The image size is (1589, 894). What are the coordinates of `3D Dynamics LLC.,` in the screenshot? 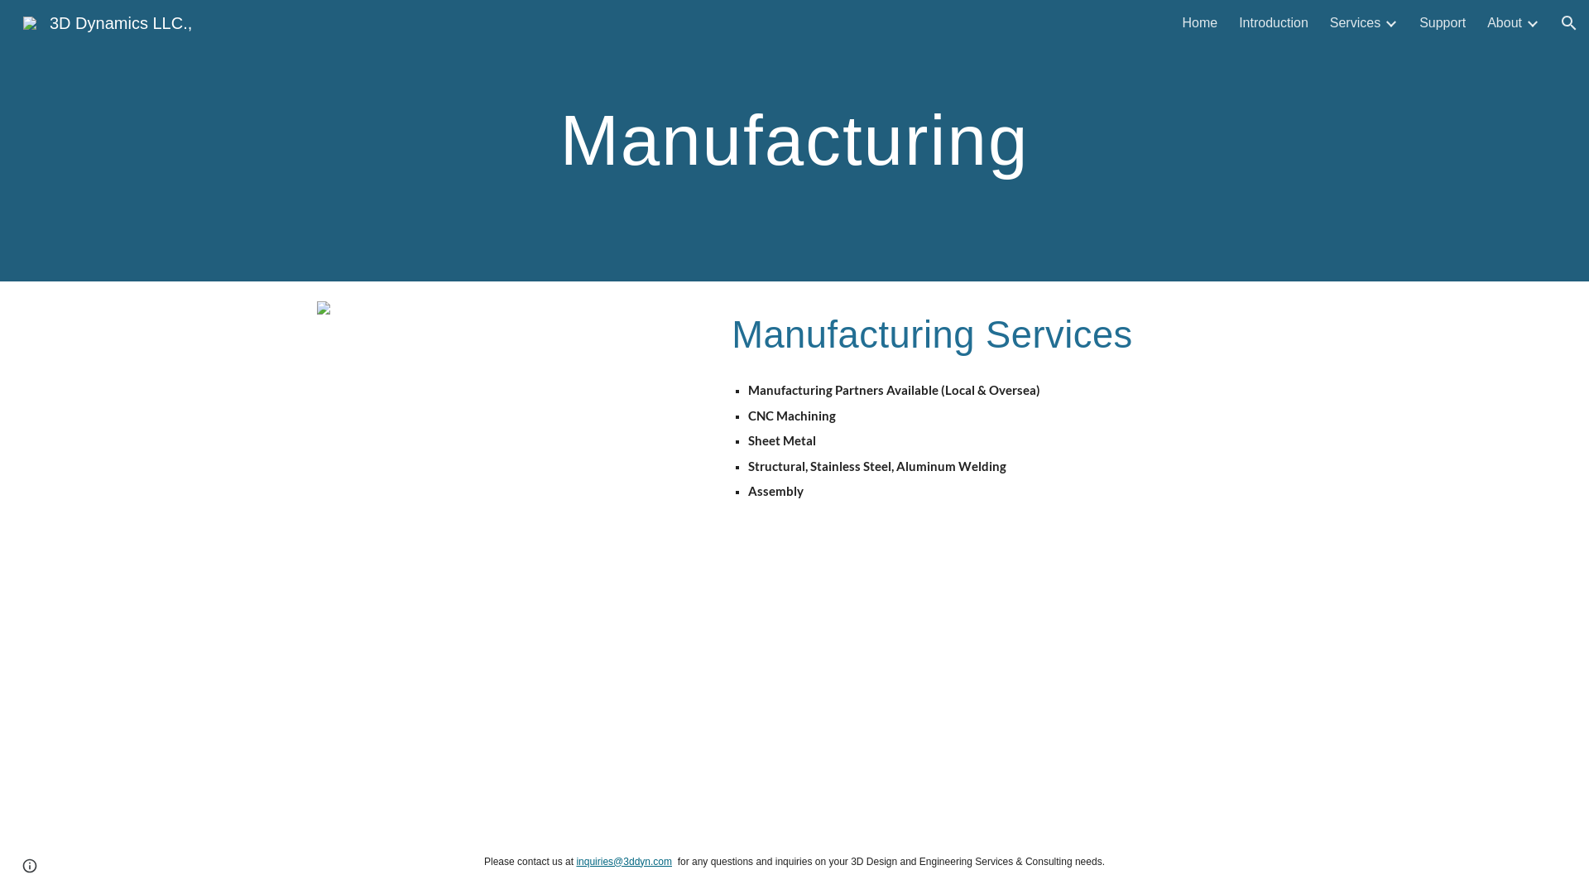 It's located at (108, 22).